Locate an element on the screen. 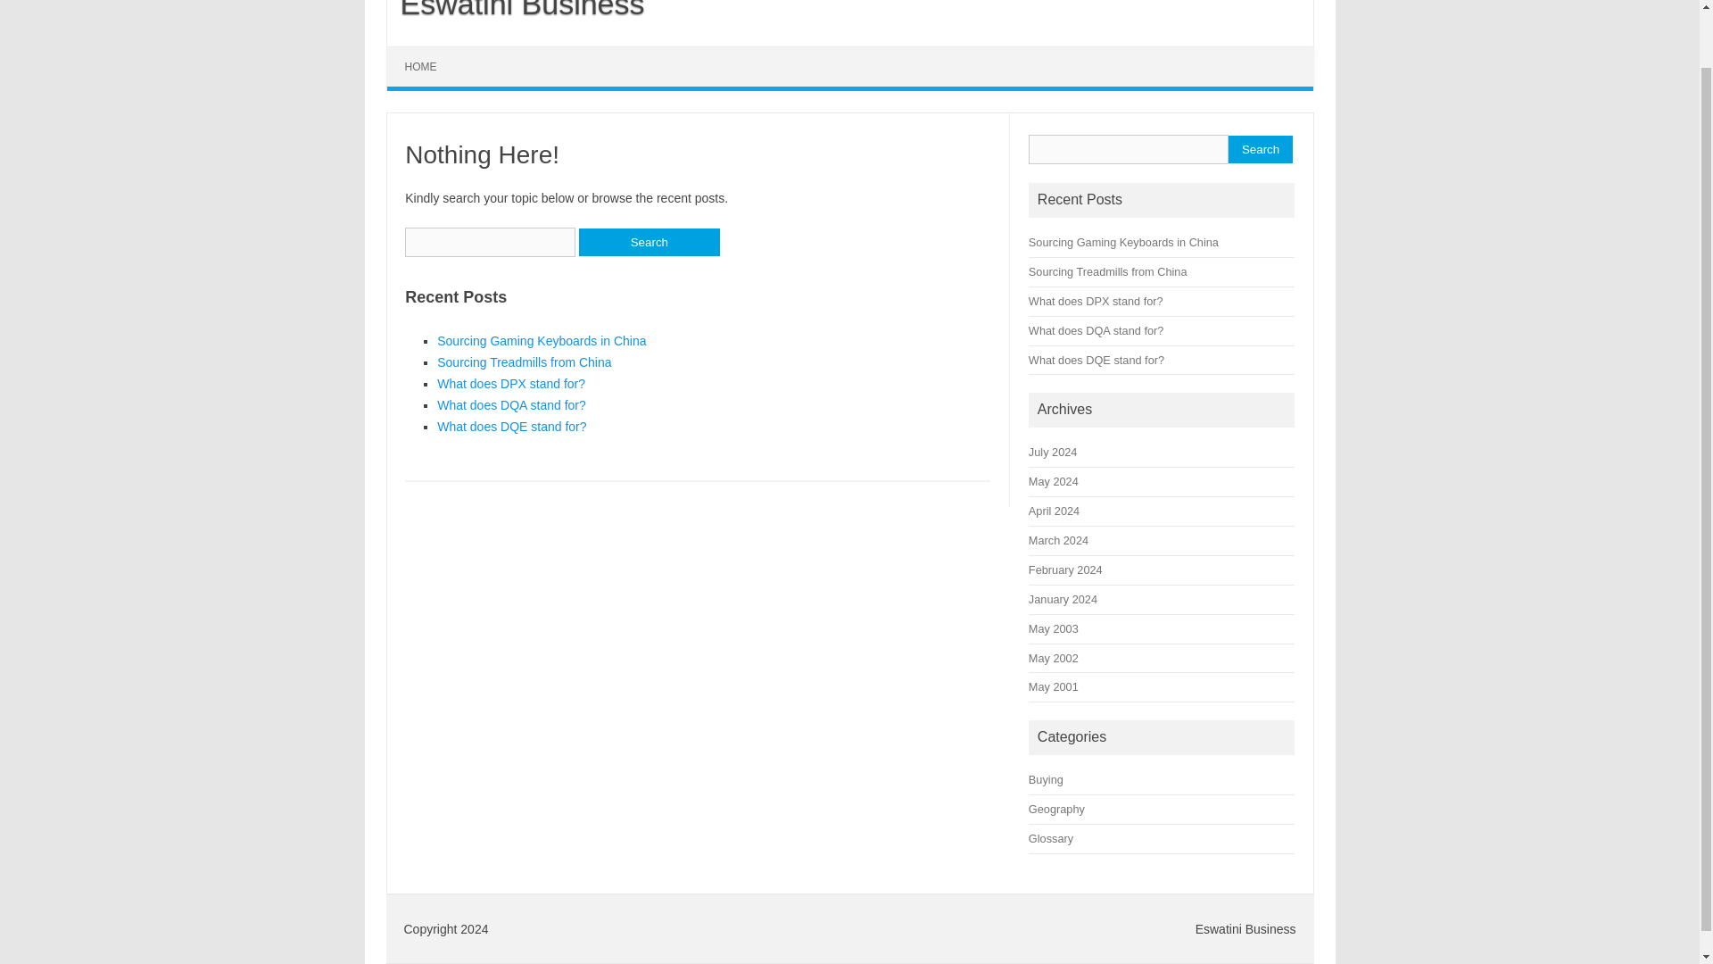 This screenshot has height=964, width=1713. Glossary is located at coordinates (1051, 839).